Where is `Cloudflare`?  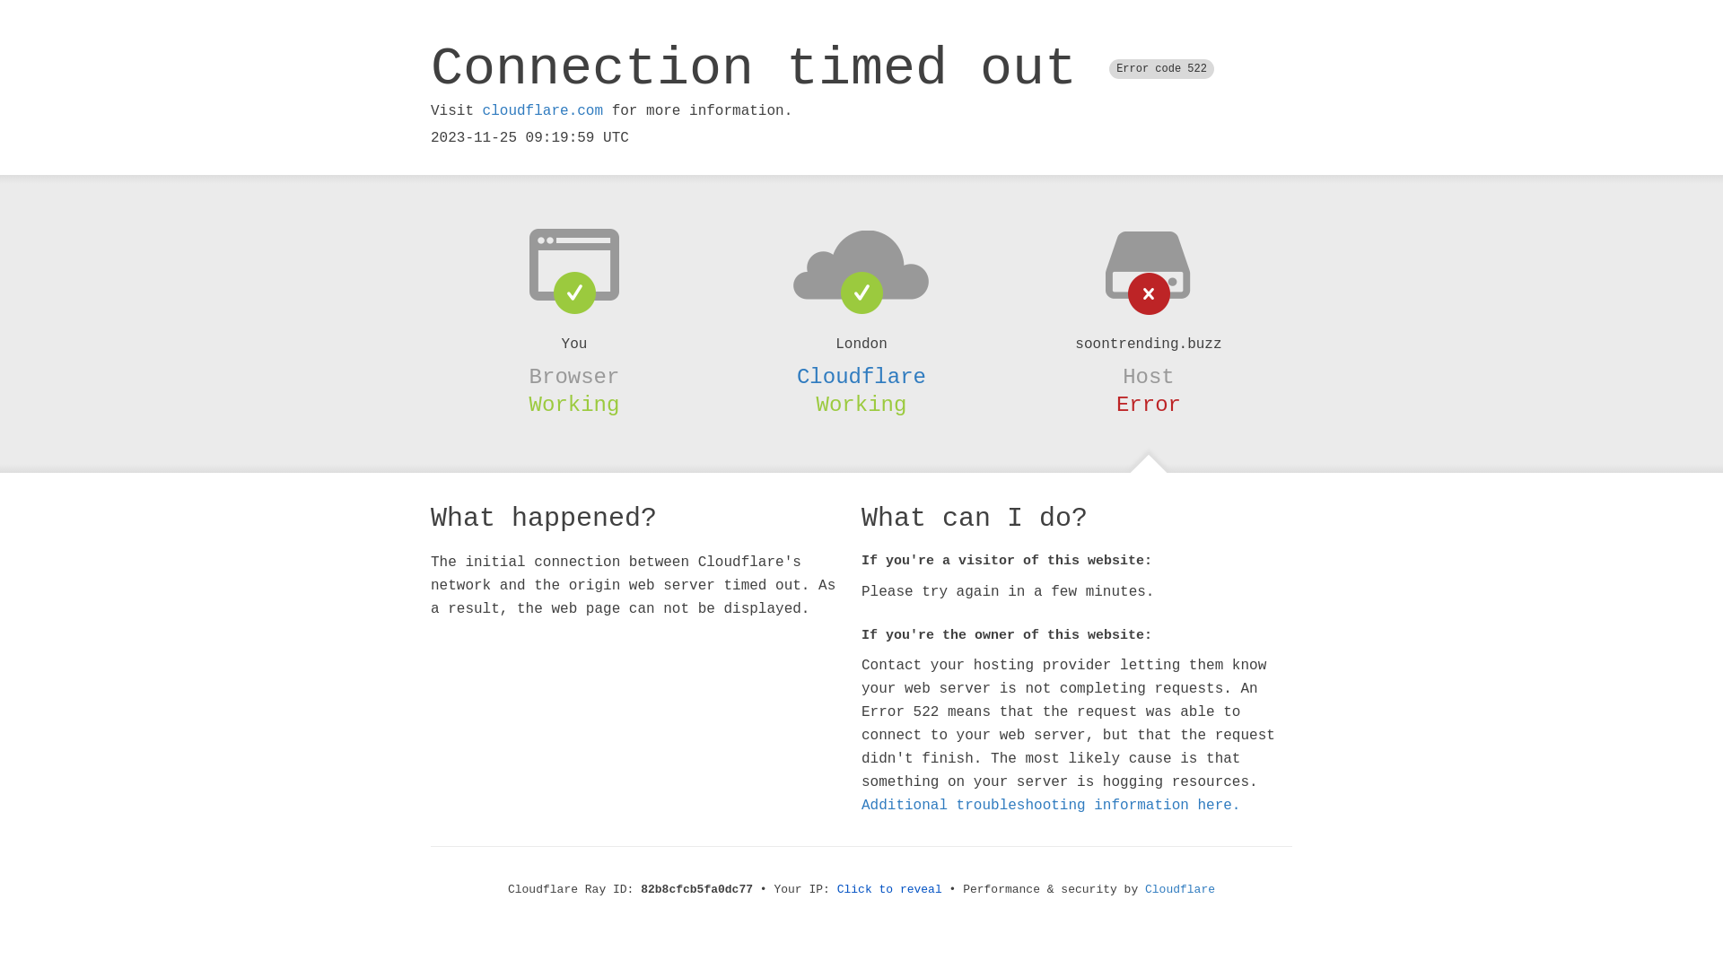 Cloudflare is located at coordinates (1180, 890).